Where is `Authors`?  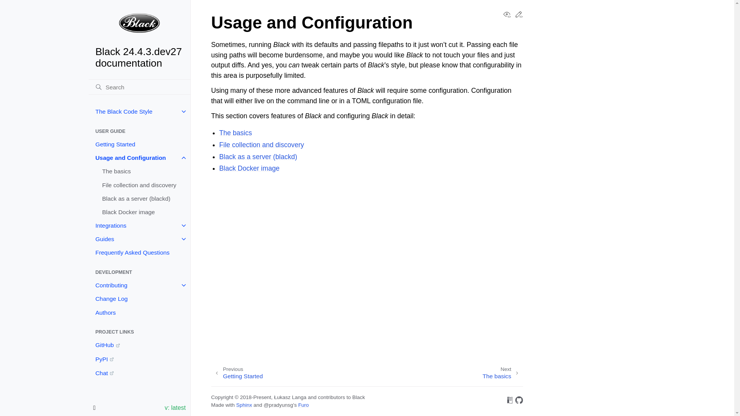
Authors is located at coordinates (140, 312).